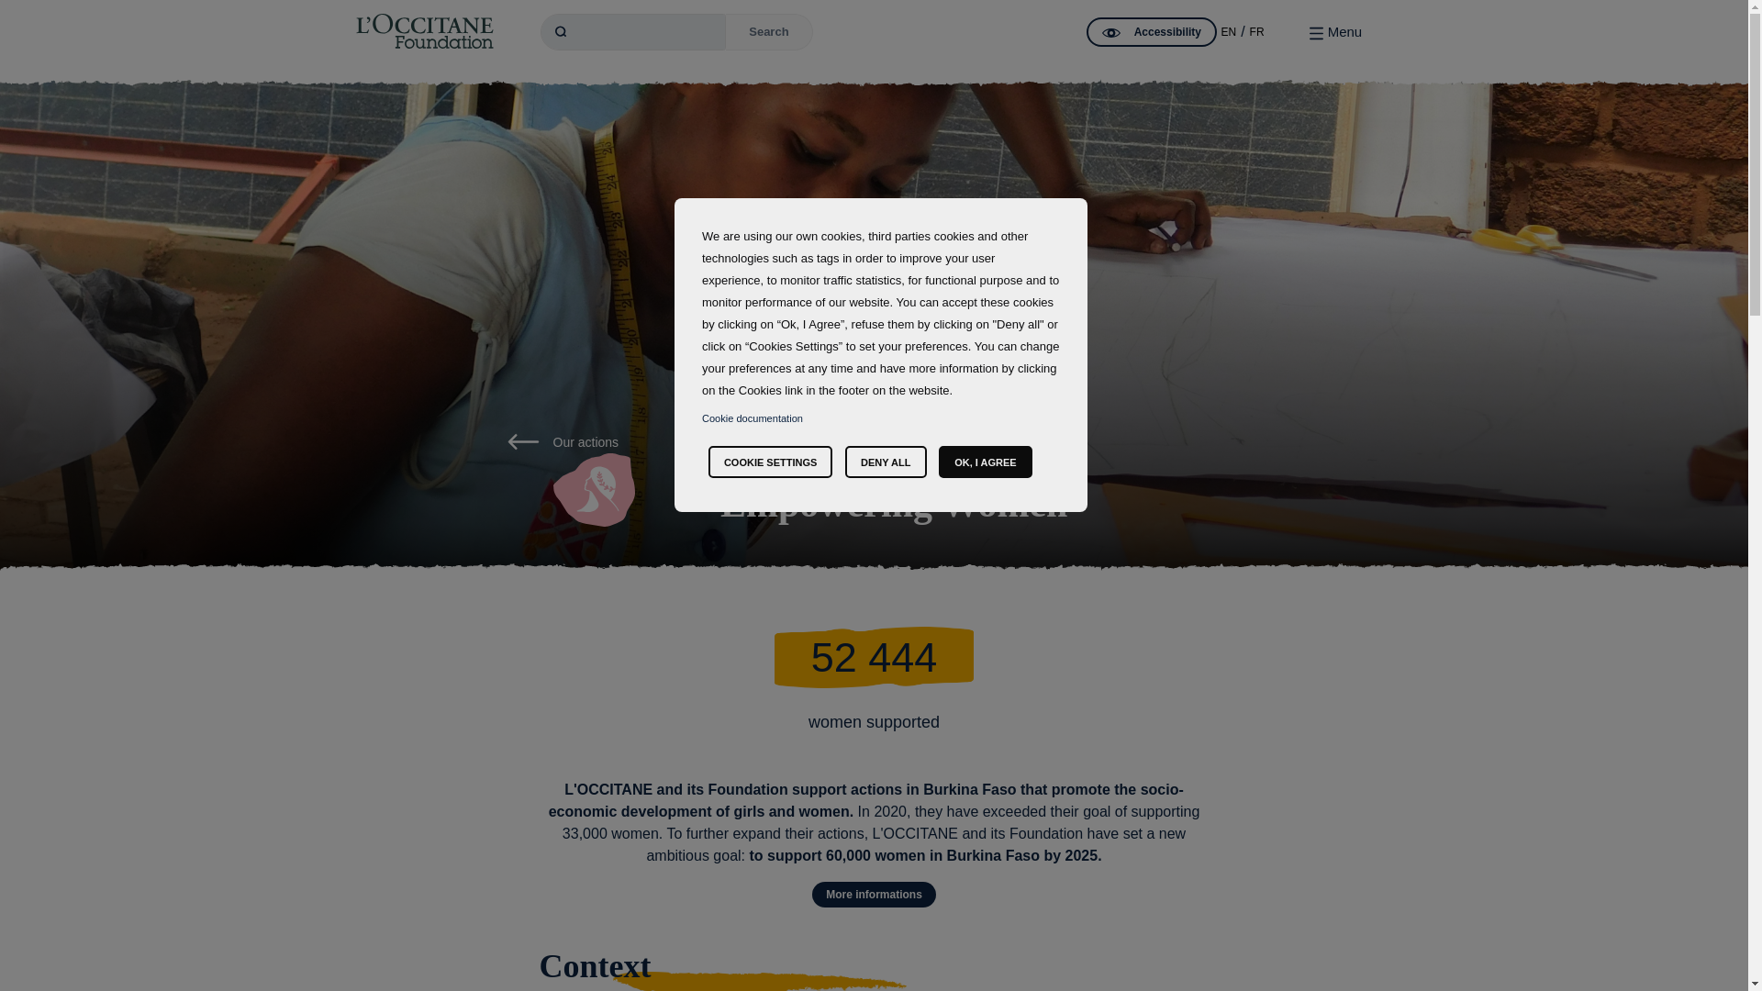 The width and height of the screenshot is (1762, 991). I want to click on Back toOur actions, so click(562, 442).